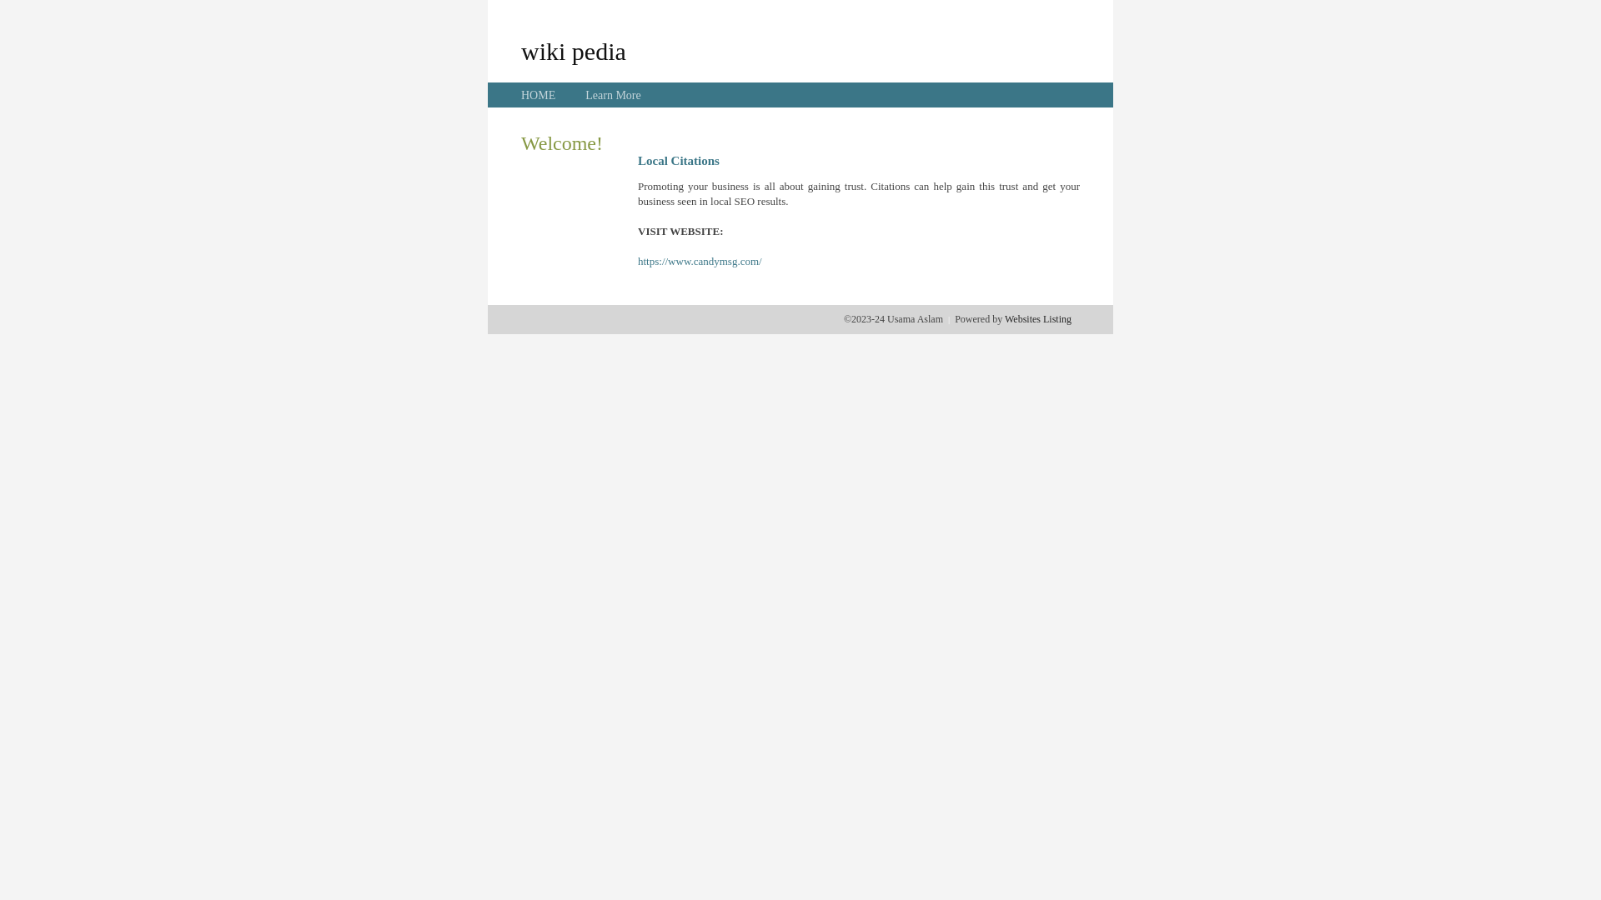  I want to click on wiki pedia, so click(574, 51).